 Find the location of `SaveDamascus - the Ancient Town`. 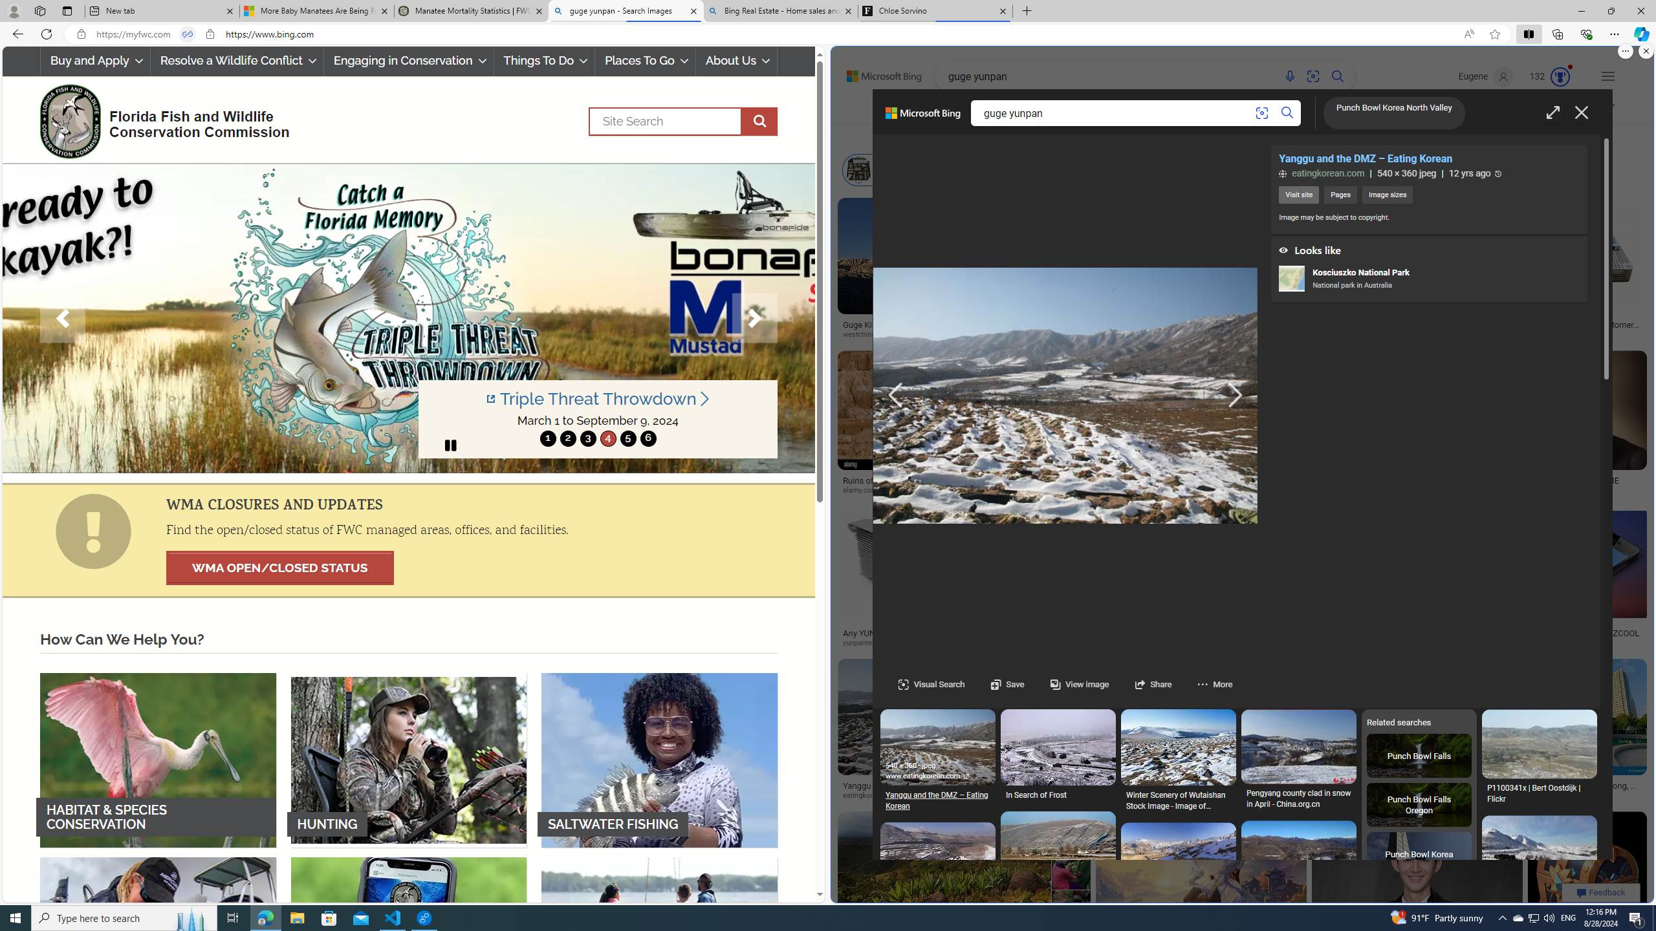

SaveDamascus - the Ancient Town is located at coordinates (937, 1293).